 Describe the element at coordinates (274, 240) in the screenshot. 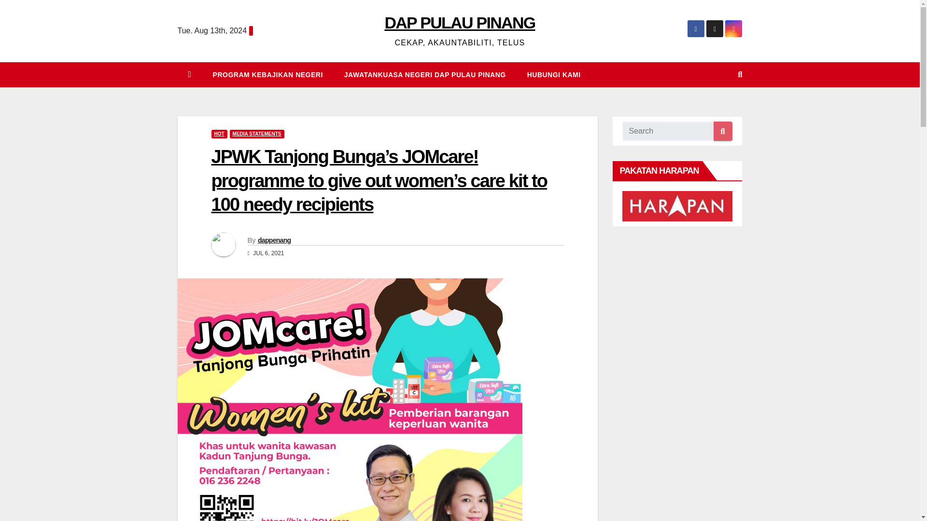

I see `dappenang` at that location.